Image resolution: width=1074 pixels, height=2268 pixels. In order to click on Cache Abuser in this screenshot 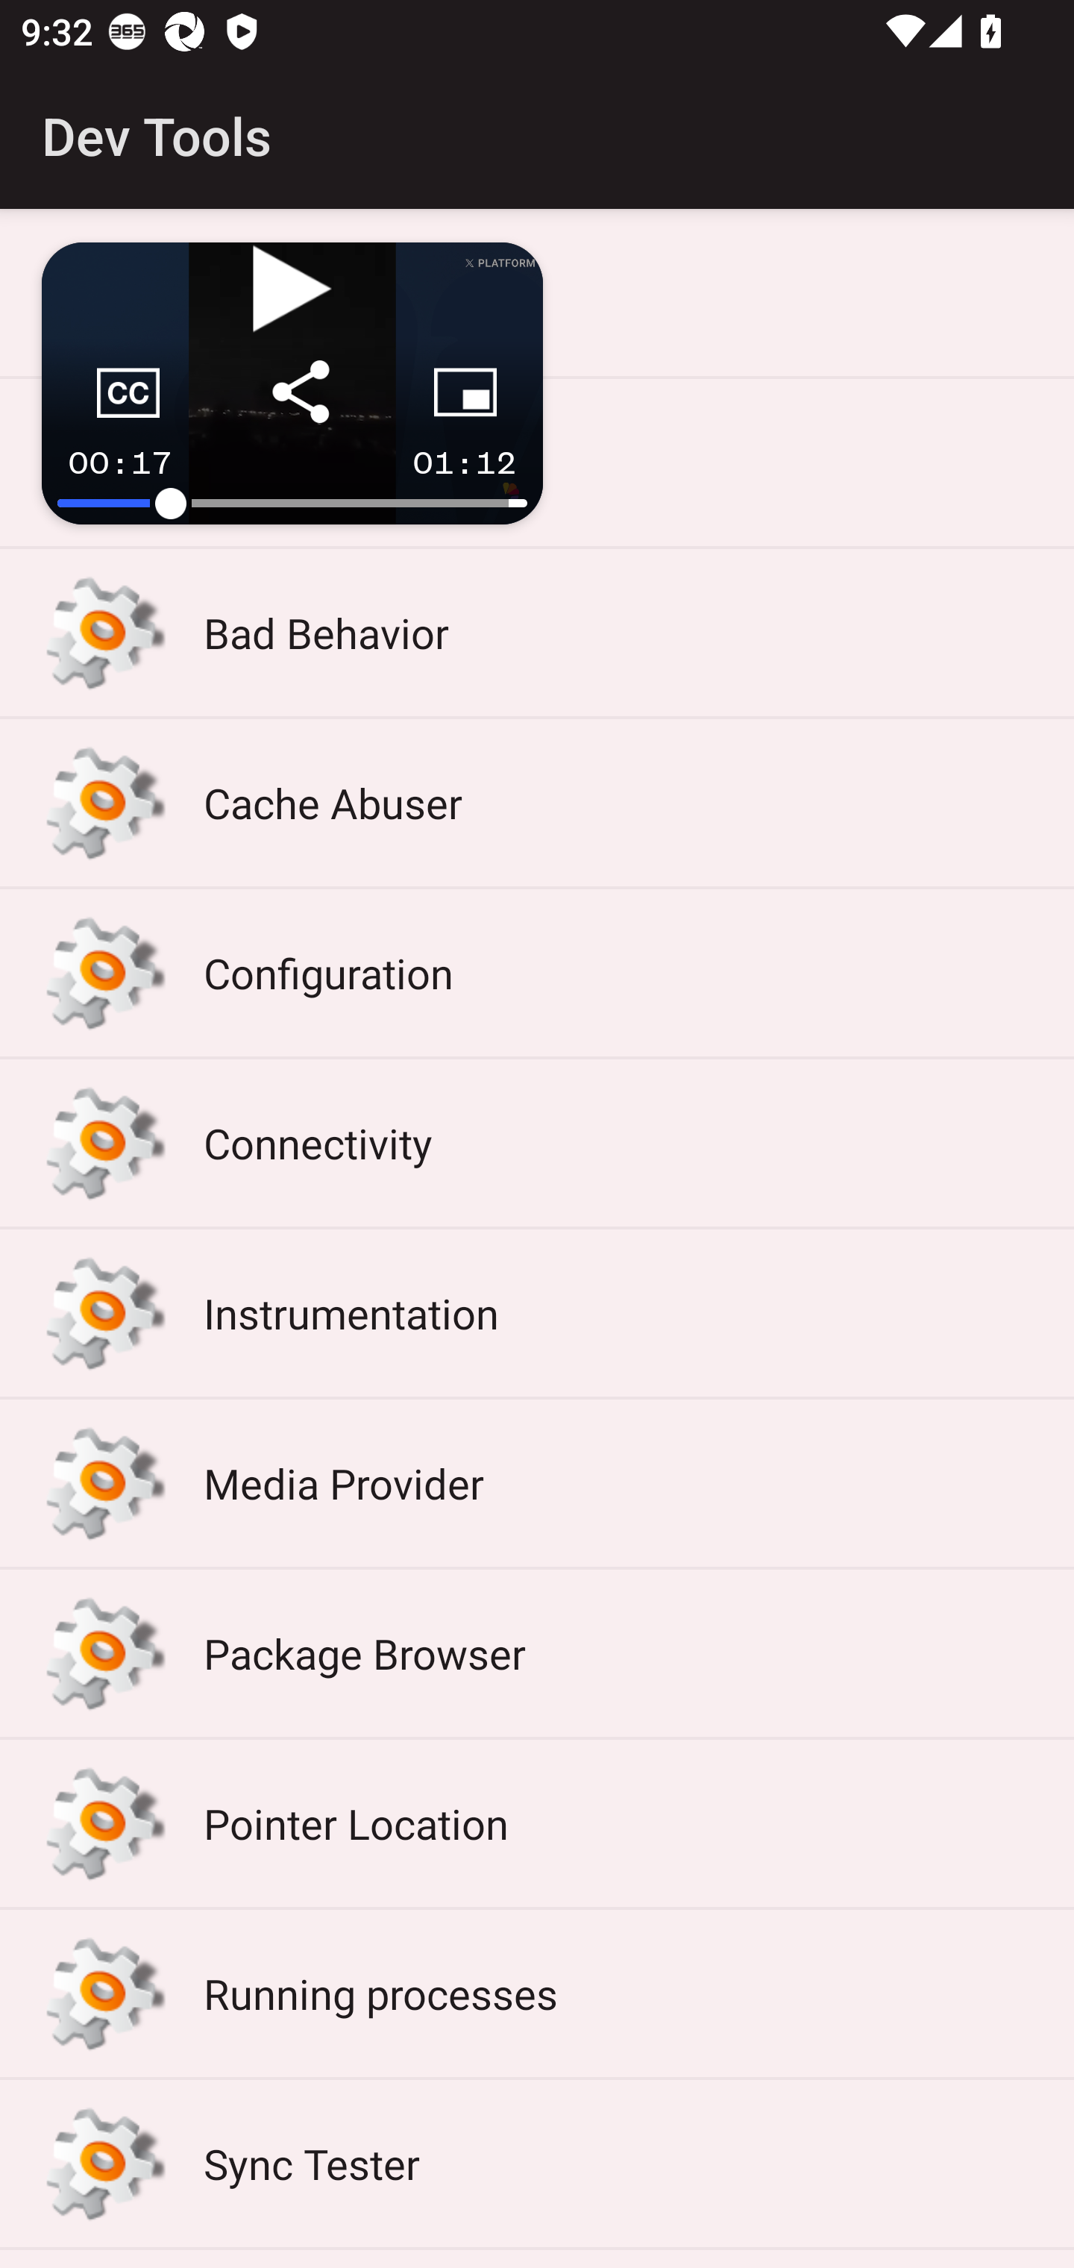, I will do `click(537, 803)`.